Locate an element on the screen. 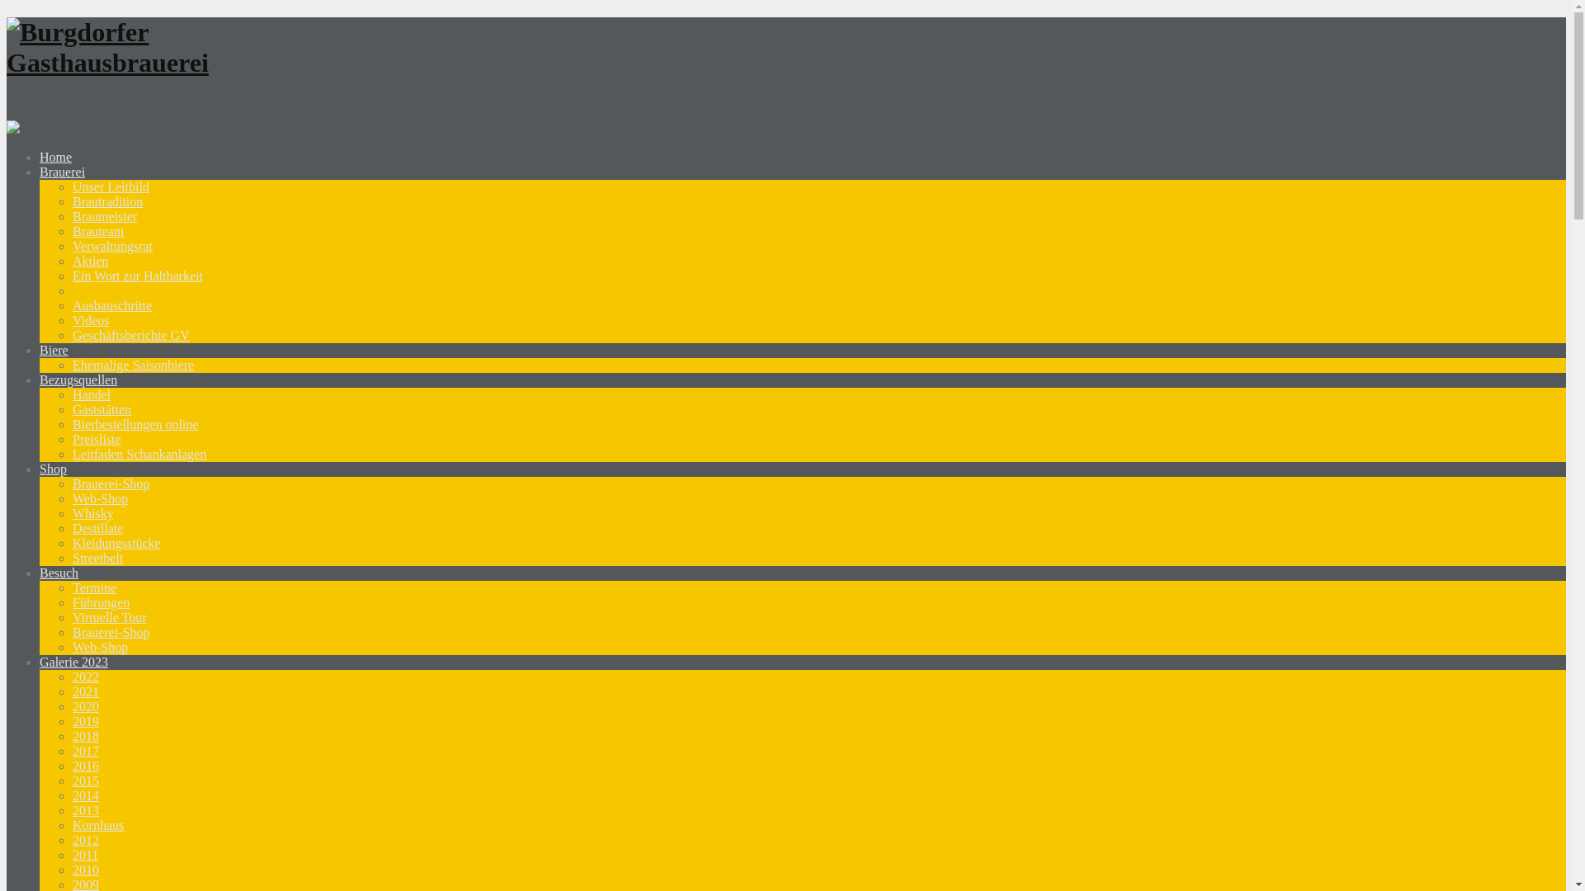  Verwaltungsrat is located at coordinates (112, 246).